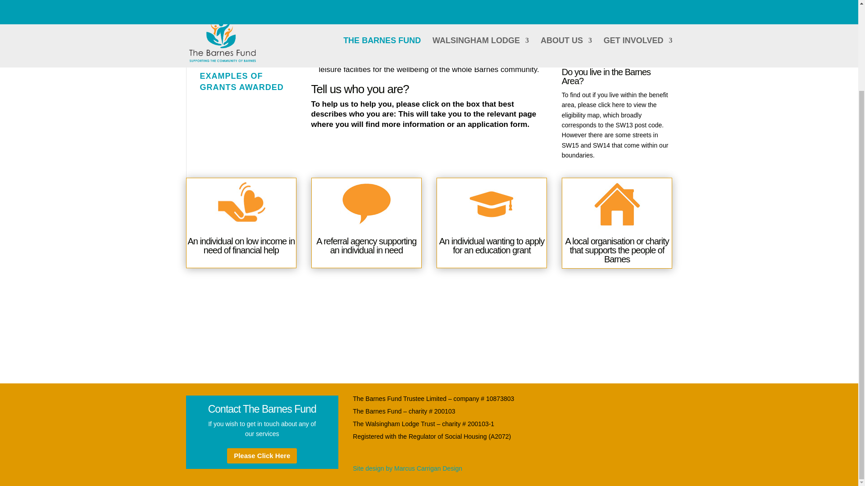 This screenshot has height=486, width=865. What do you see at coordinates (234, 49) in the screenshot?
I see `CHARITY OR VOLUNTARY ORGANISATION` at bounding box center [234, 49].